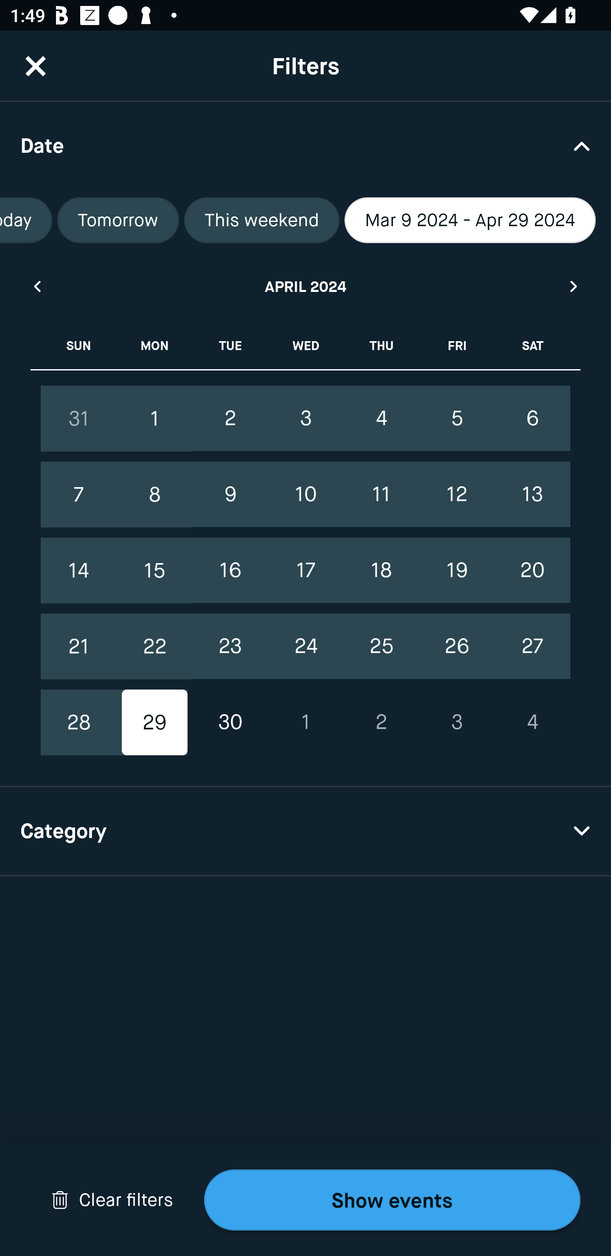 The height and width of the screenshot is (1256, 611). Describe the element at coordinates (112, 1200) in the screenshot. I see `Drop Down Arrow Clear filters` at that location.